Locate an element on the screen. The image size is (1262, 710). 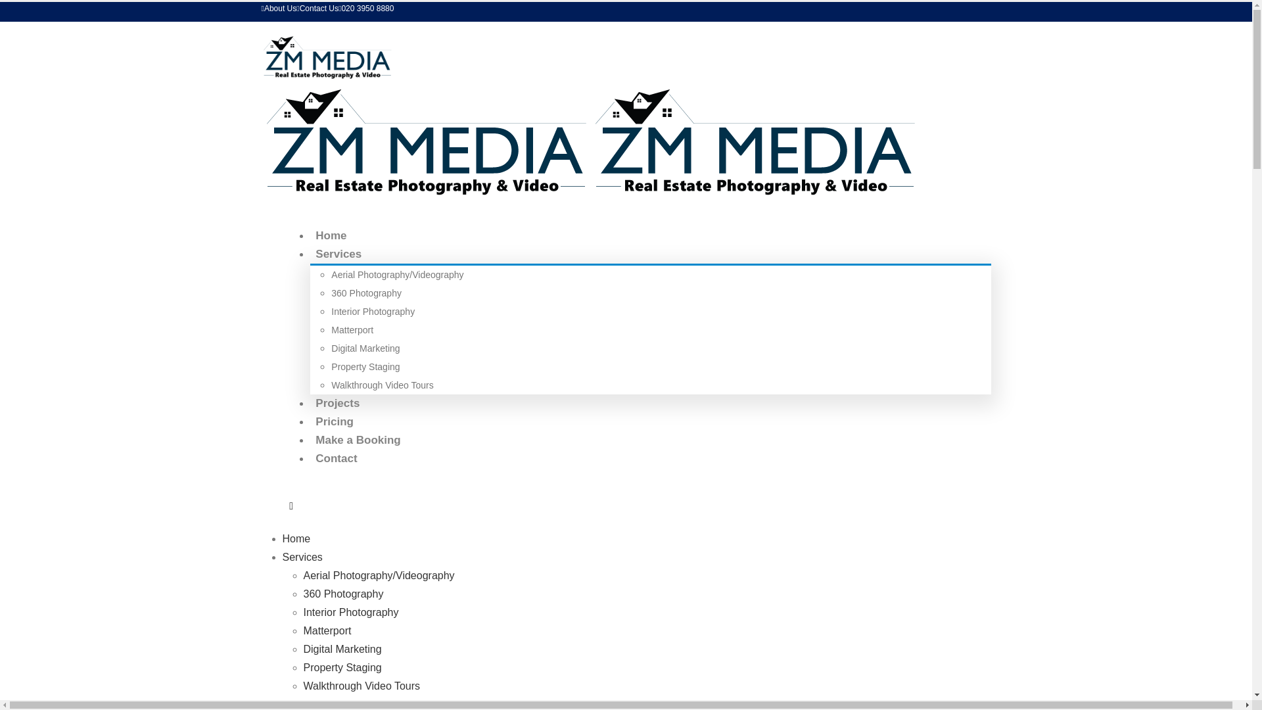
Home is located at coordinates (296, 539).